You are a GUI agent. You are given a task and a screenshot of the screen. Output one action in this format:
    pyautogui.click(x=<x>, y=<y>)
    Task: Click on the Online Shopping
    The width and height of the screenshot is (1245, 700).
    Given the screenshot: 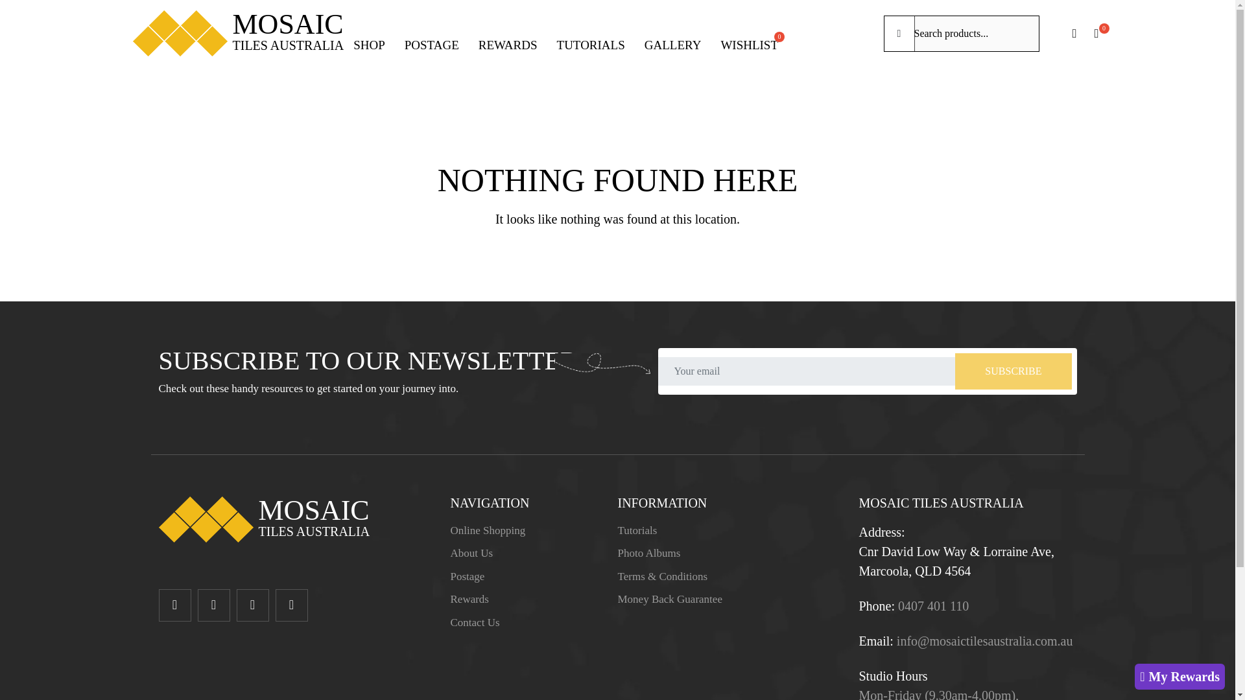 What is the action you would take?
    pyautogui.click(x=467, y=576)
    